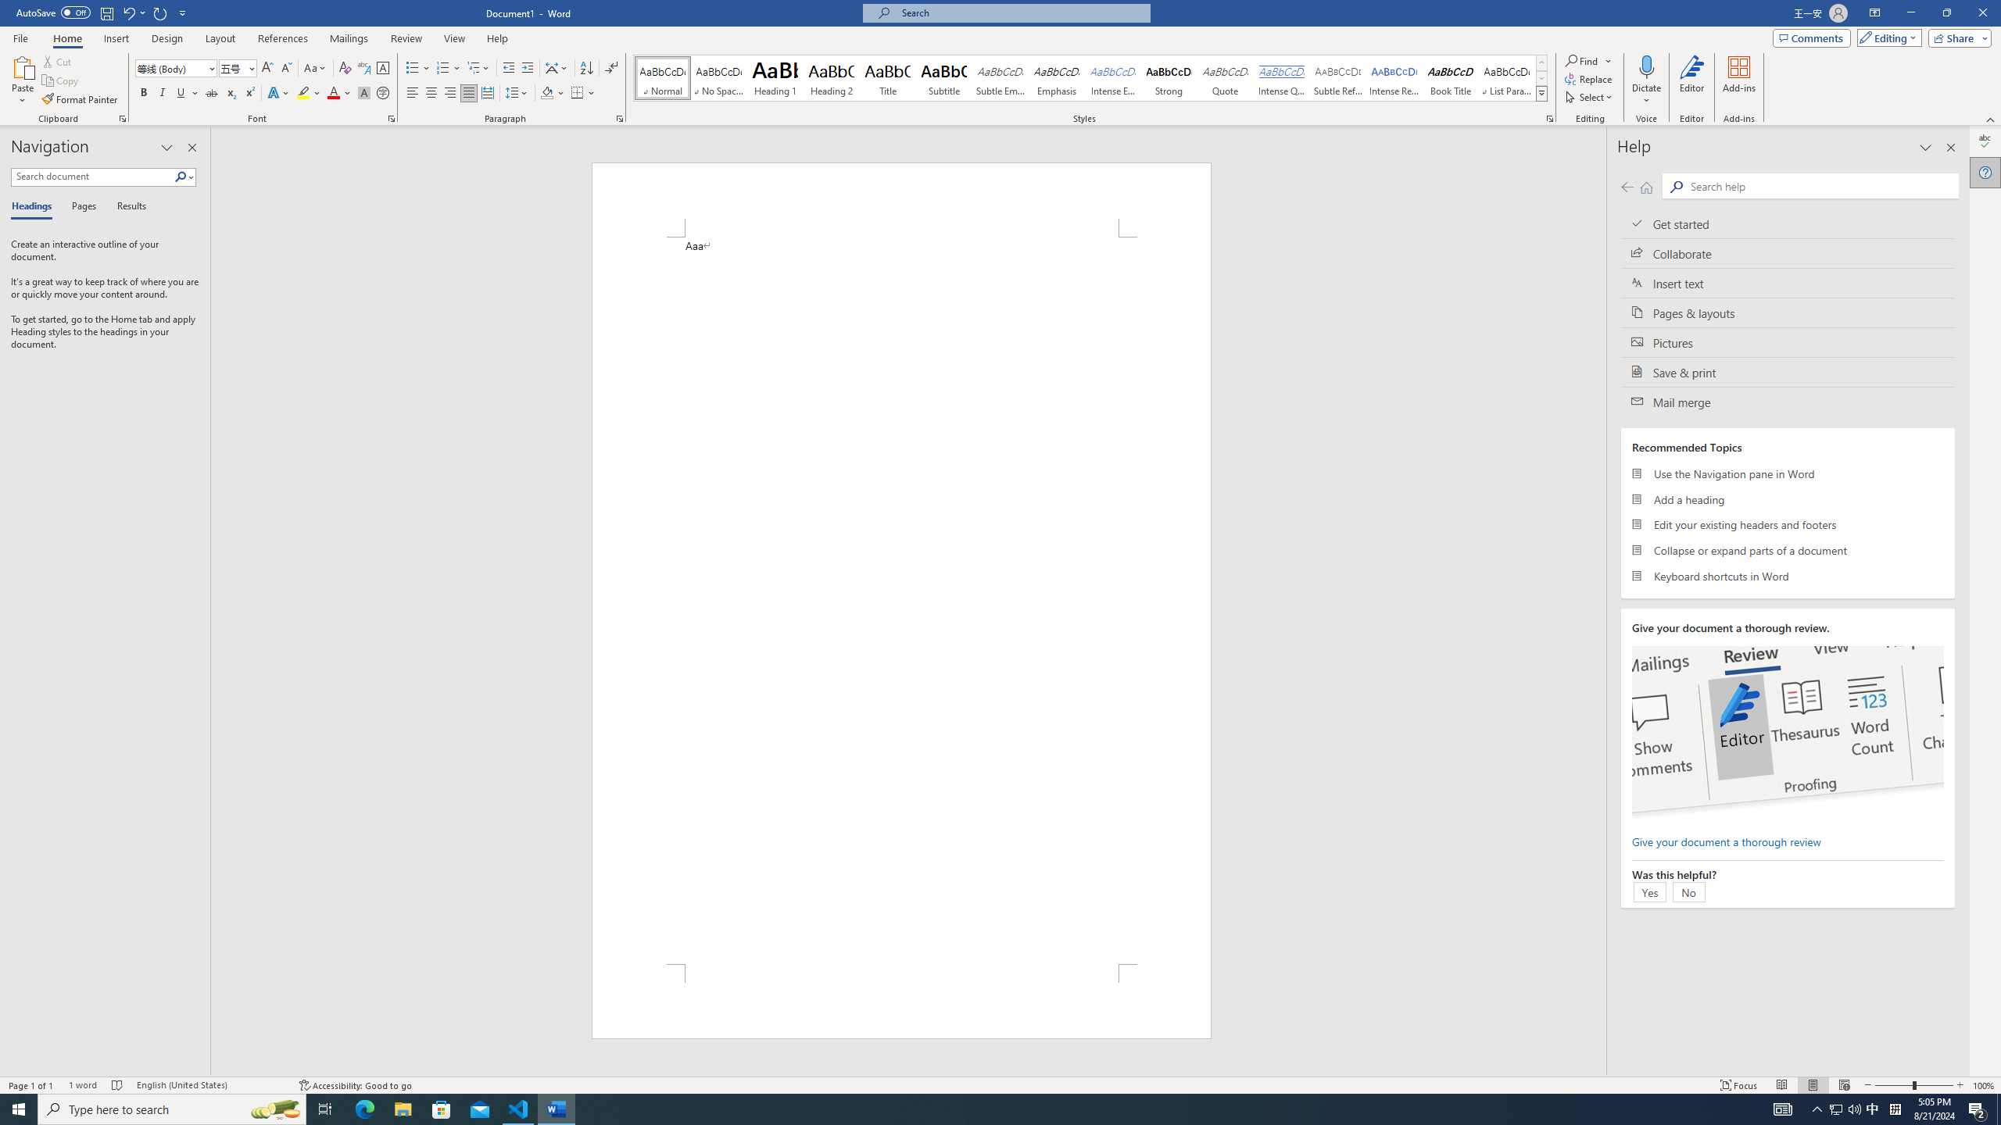 This screenshot has width=2001, height=1125. I want to click on Minimize, so click(1910, 13).